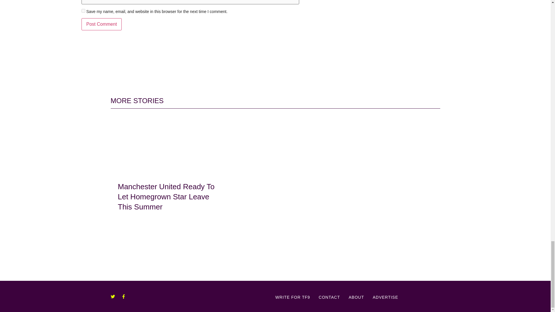  What do you see at coordinates (102, 24) in the screenshot?
I see `Post Comment` at bounding box center [102, 24].